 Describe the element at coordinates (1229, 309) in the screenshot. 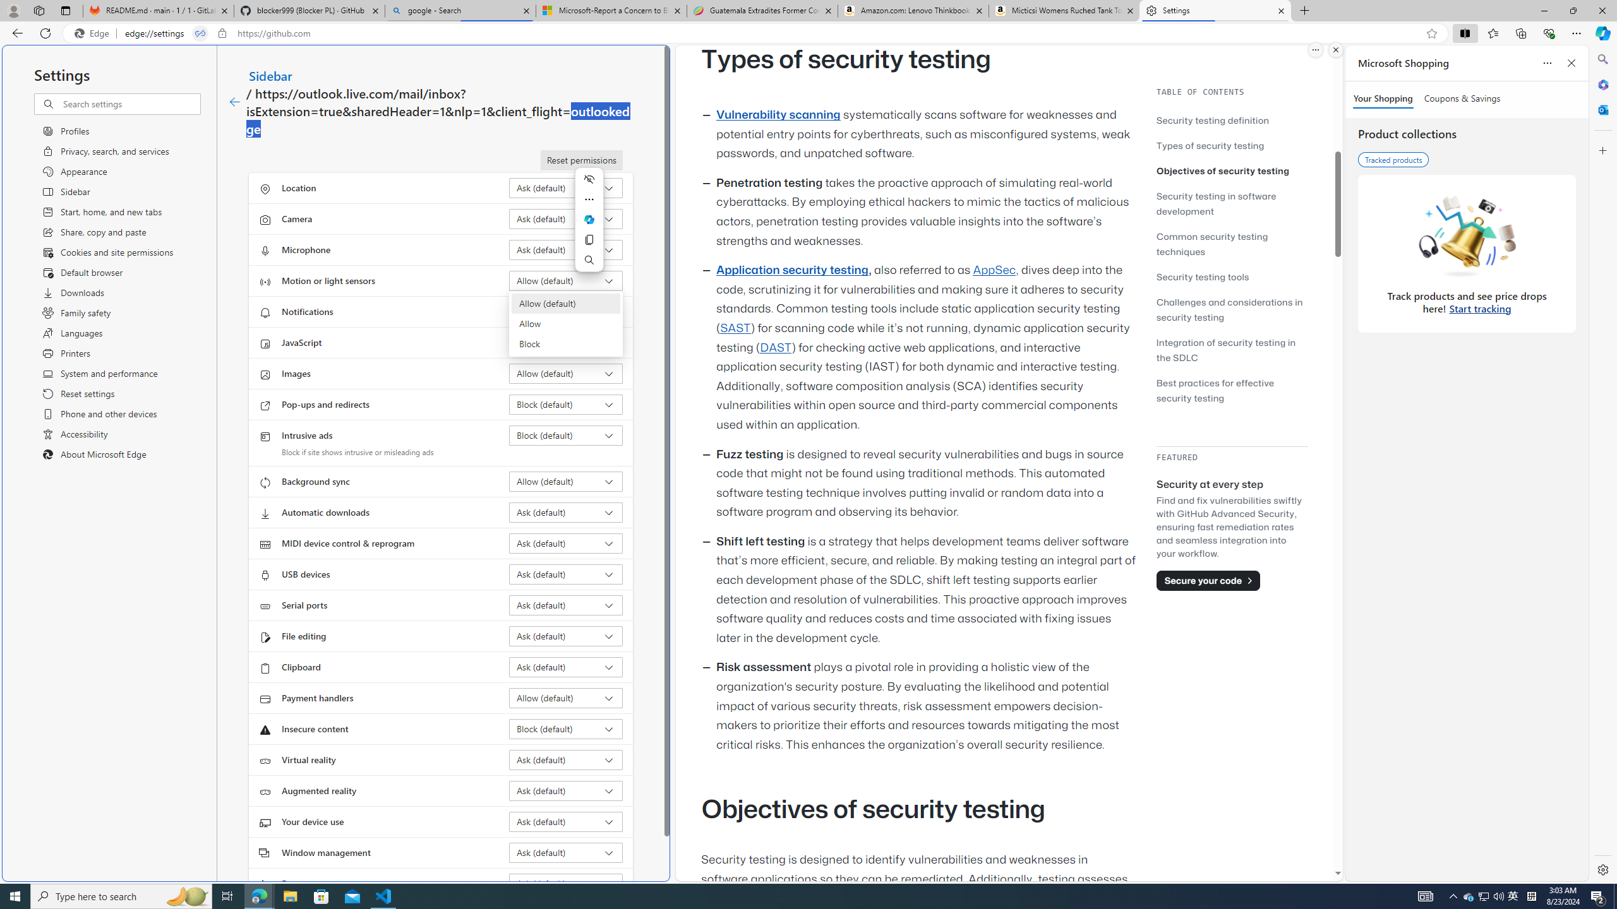

I see `Challenges and considerations in security testing` at that location.